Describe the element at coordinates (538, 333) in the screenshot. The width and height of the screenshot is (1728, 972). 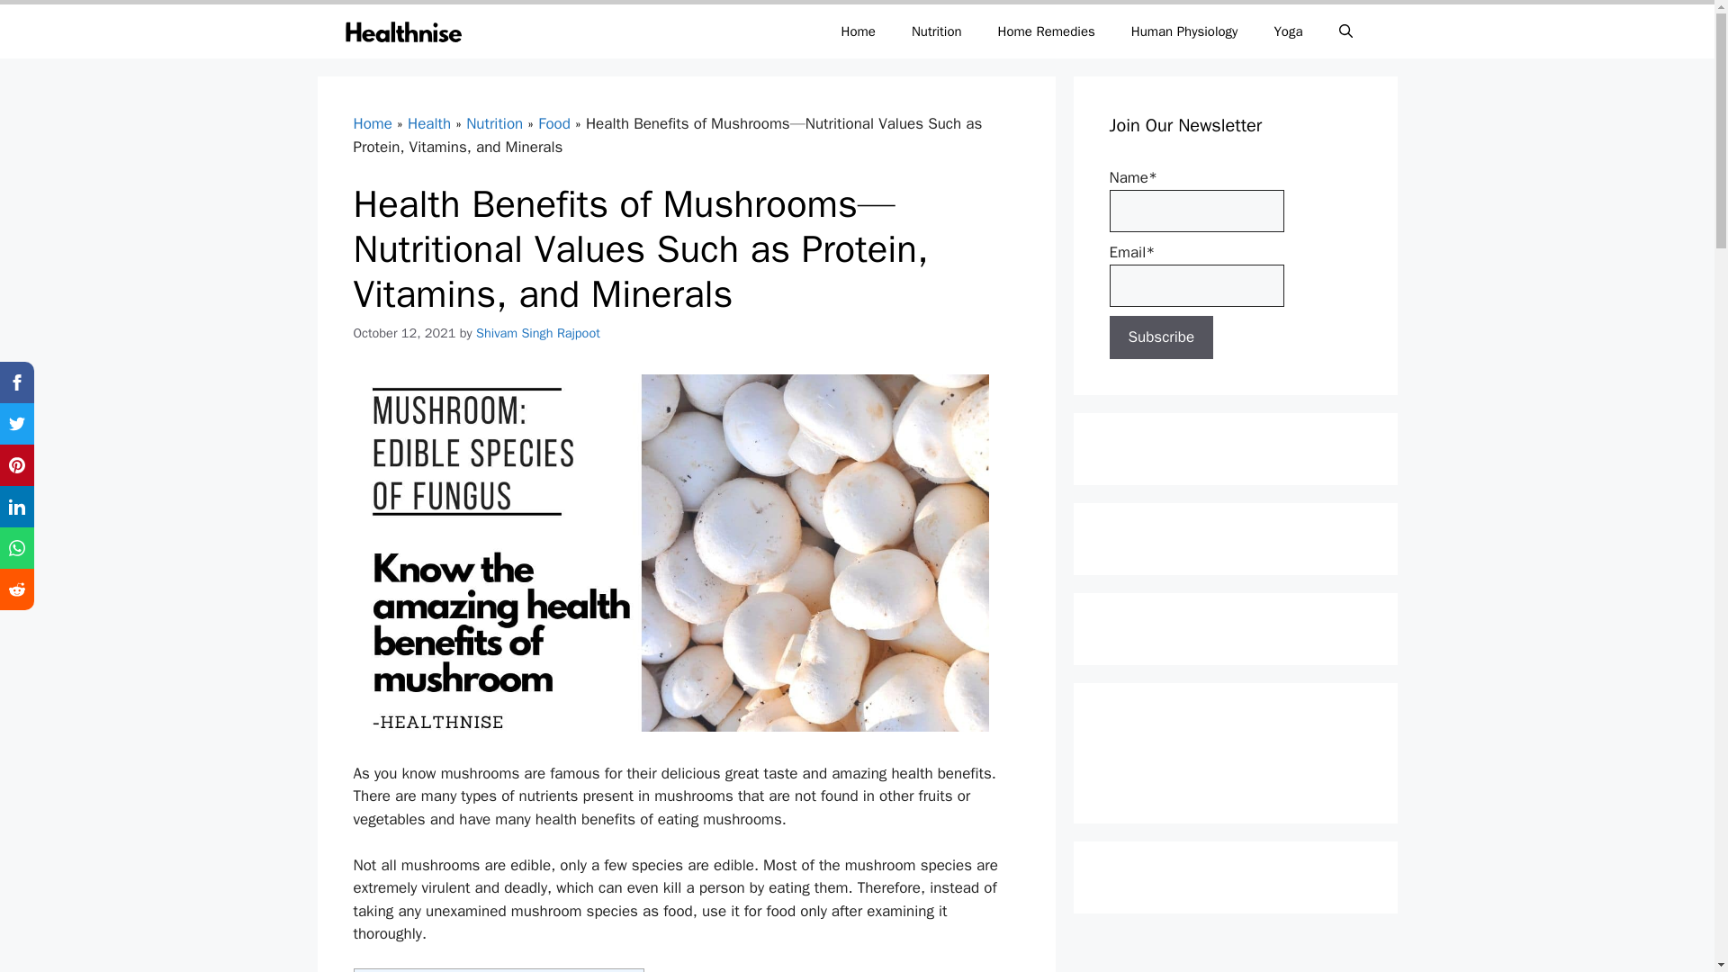
I see `Shivam Singh Rajpoot` at that location.